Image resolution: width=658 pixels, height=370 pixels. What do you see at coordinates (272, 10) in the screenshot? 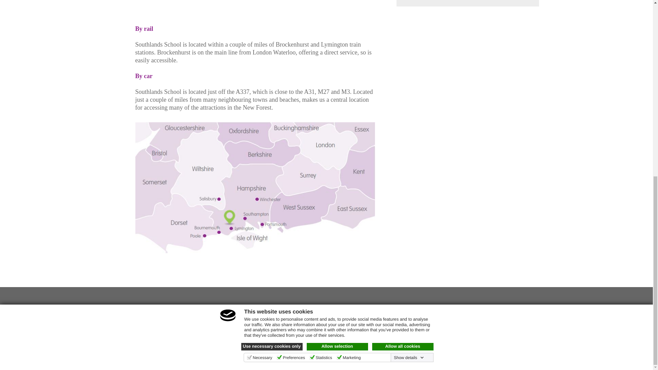
I see `Use necessary cookies only` at bounding box center [272, 10].